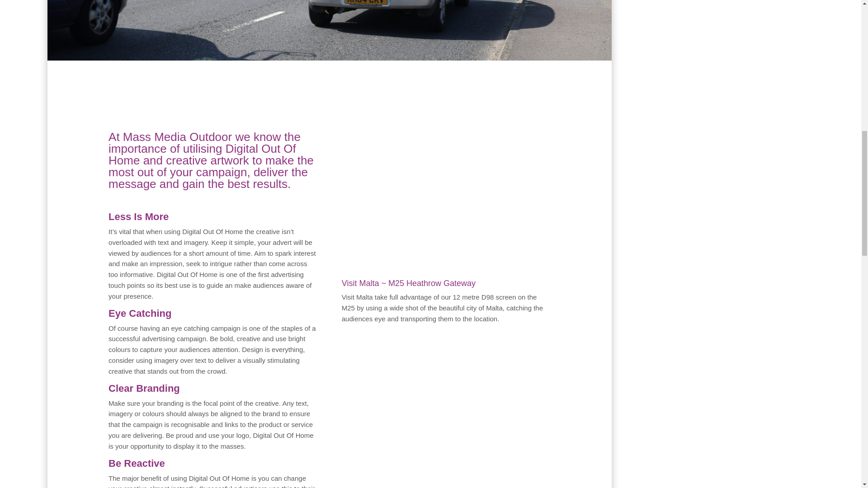 The height and width of the screenshot is (488, 868). Describe the element at coordinates (330, 30) in the screenshot. I see `A33 CT1 EU` at that location.